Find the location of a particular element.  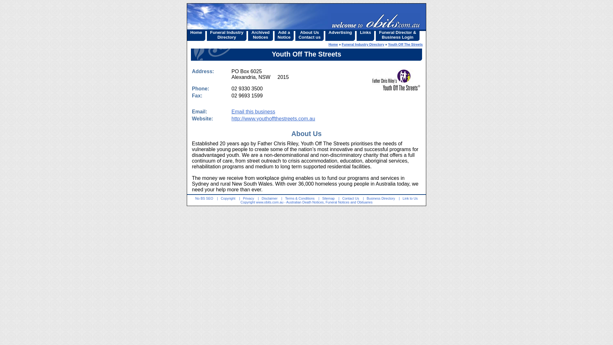

Contact Us is located at coordinates (351, 198).